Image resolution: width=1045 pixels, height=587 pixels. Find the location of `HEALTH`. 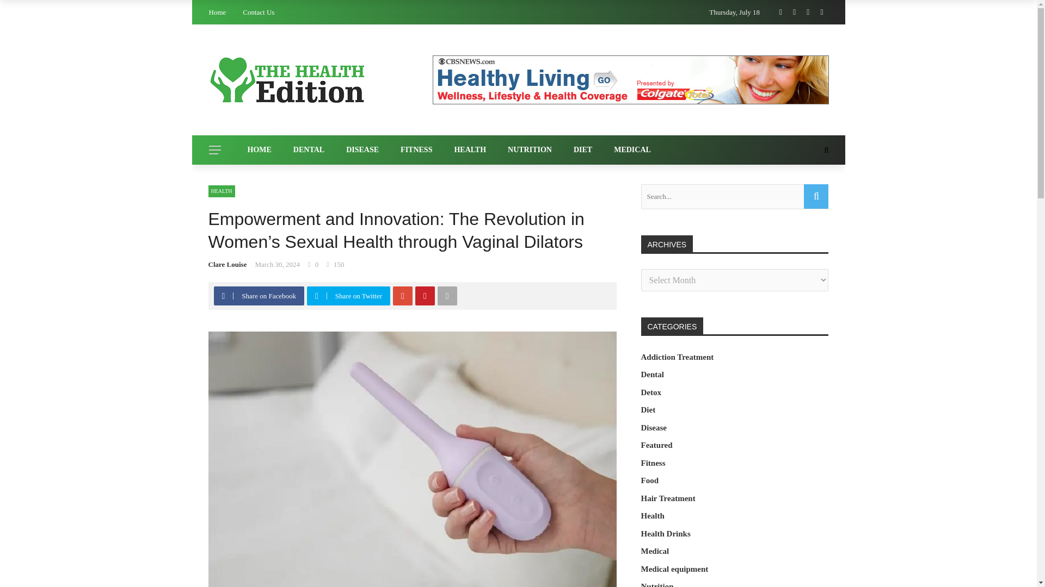

HEALTH is located at coordinates (470, 150).